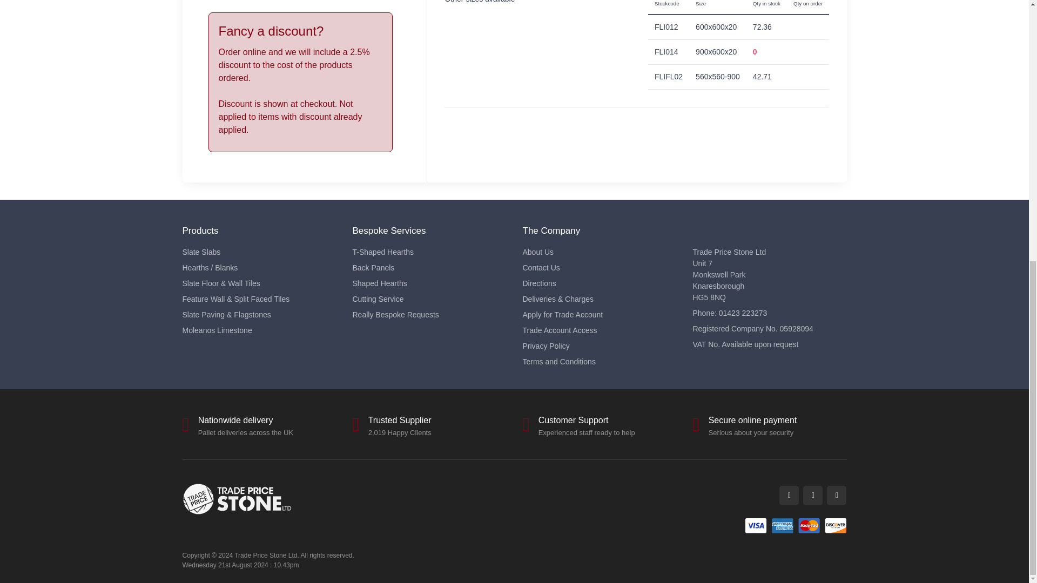 The height and width of the screenshot is (583, 1037). Describe the element at coordinates (259, 252) in the screenshot. I see `Slate Slabs` at that location.